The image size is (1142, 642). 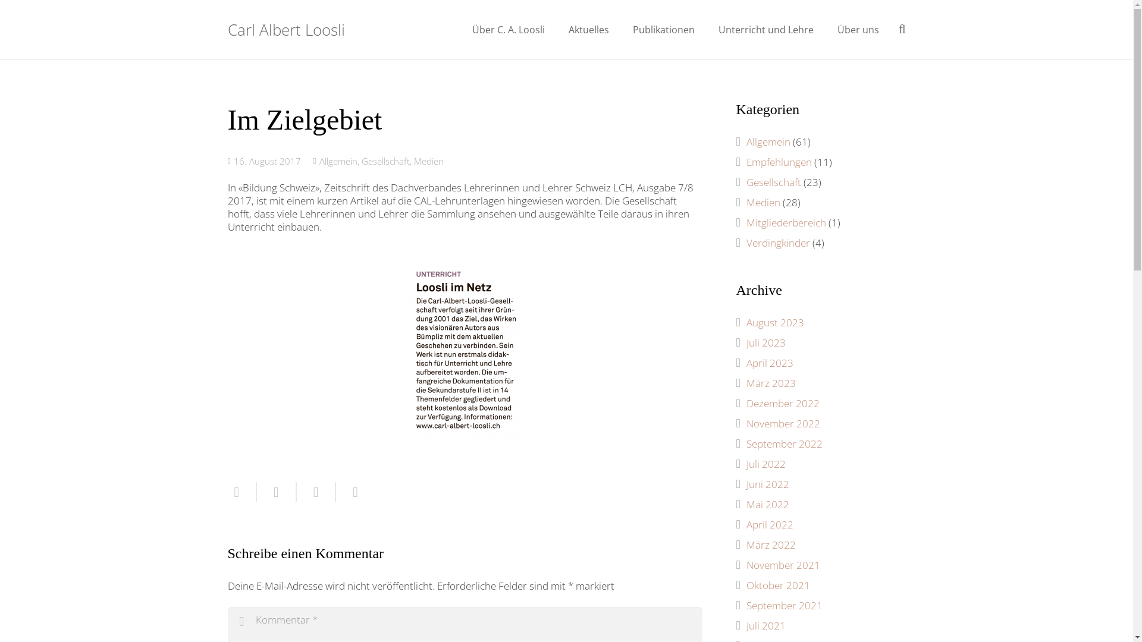 I want to click on November 2021, so click(x=783, y=565).